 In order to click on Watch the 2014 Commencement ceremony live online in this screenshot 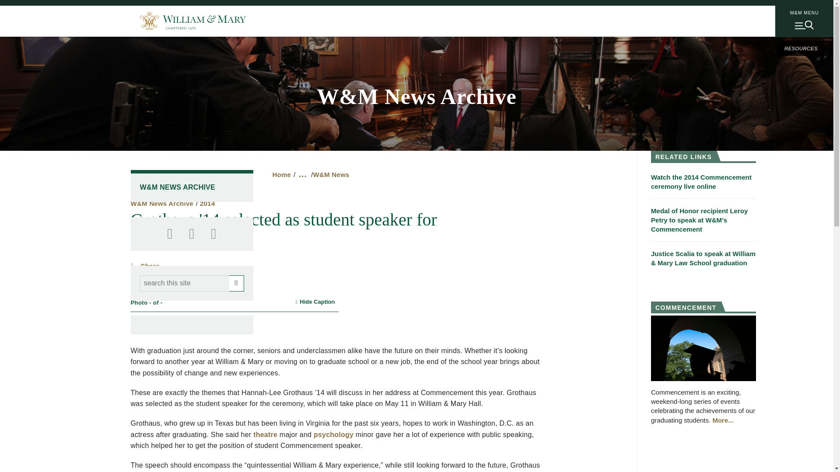, I will do `click(703, 178)`.